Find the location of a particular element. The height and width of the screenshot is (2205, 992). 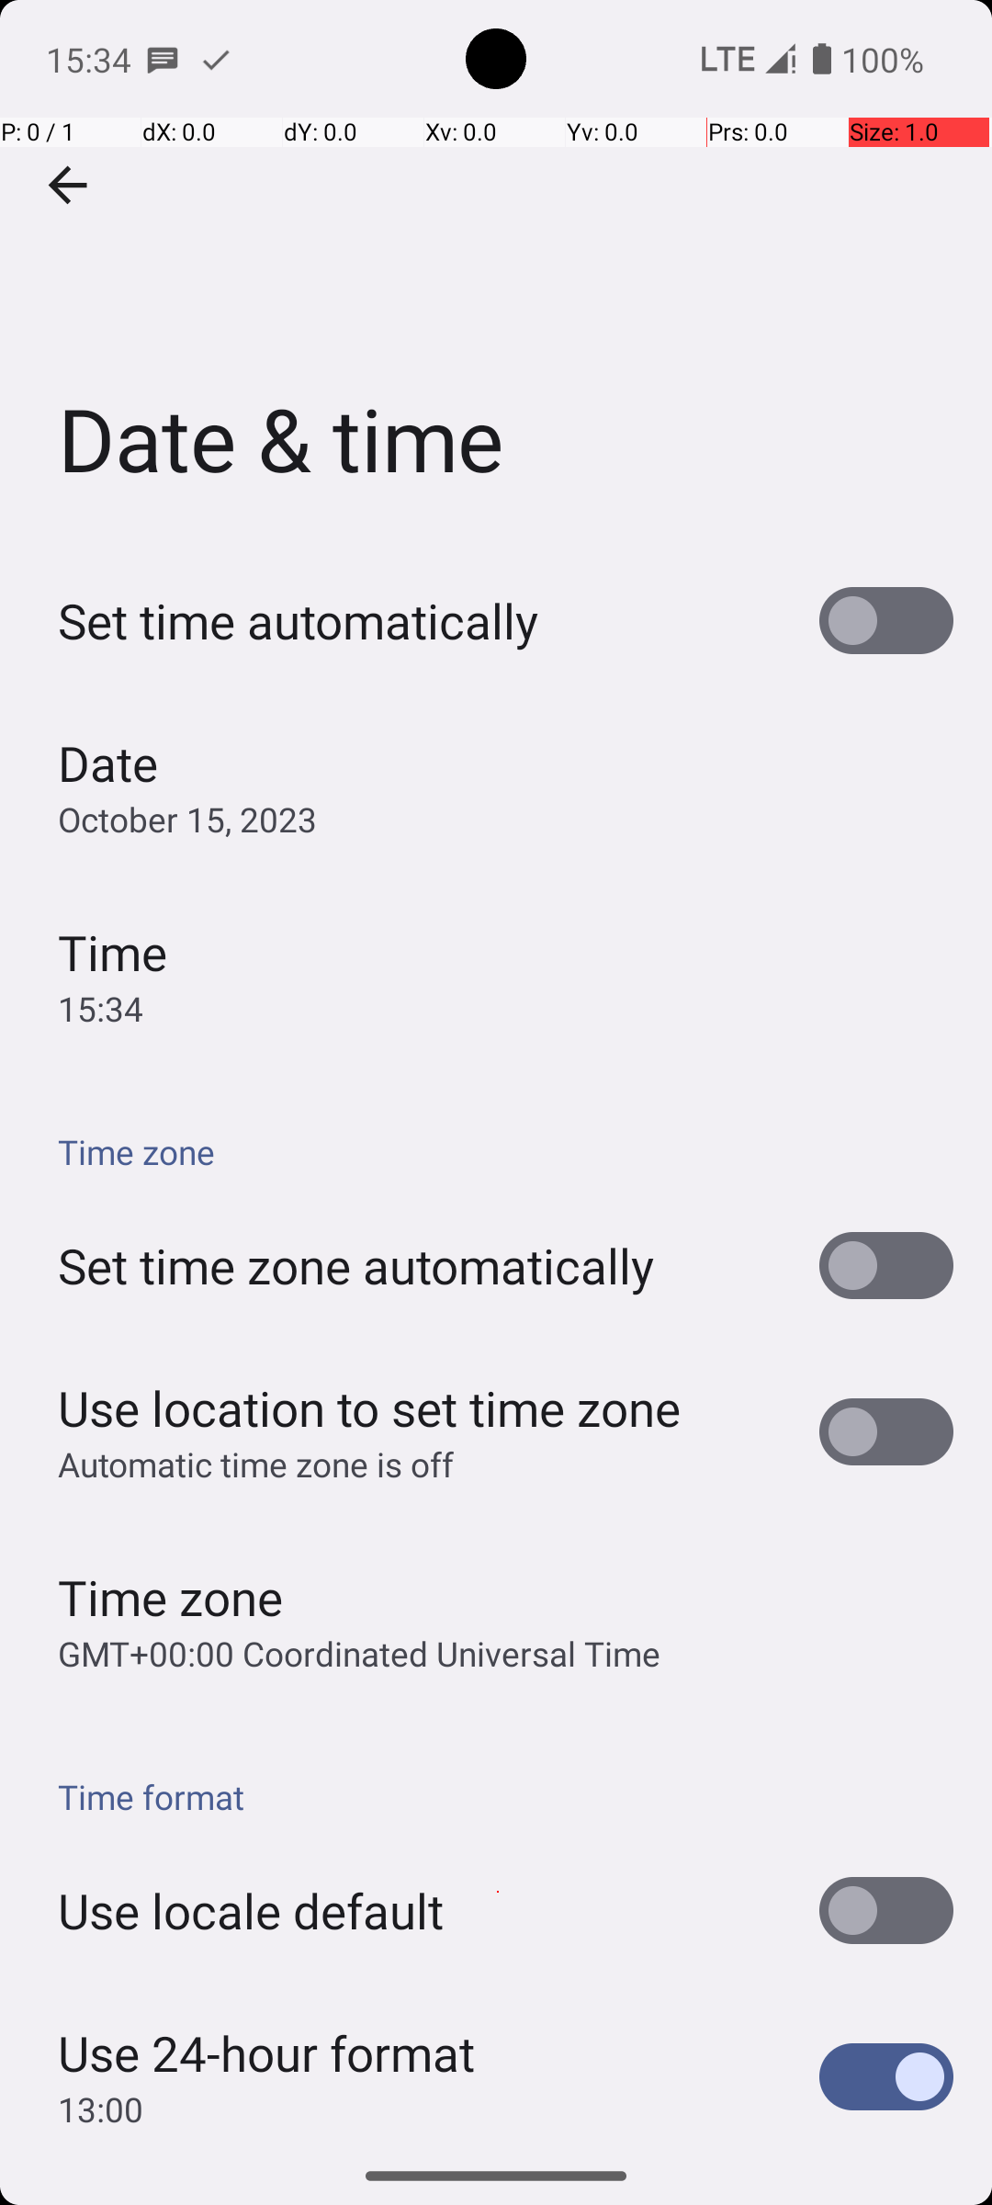

Time zone is located at coordinates (505, 1152).